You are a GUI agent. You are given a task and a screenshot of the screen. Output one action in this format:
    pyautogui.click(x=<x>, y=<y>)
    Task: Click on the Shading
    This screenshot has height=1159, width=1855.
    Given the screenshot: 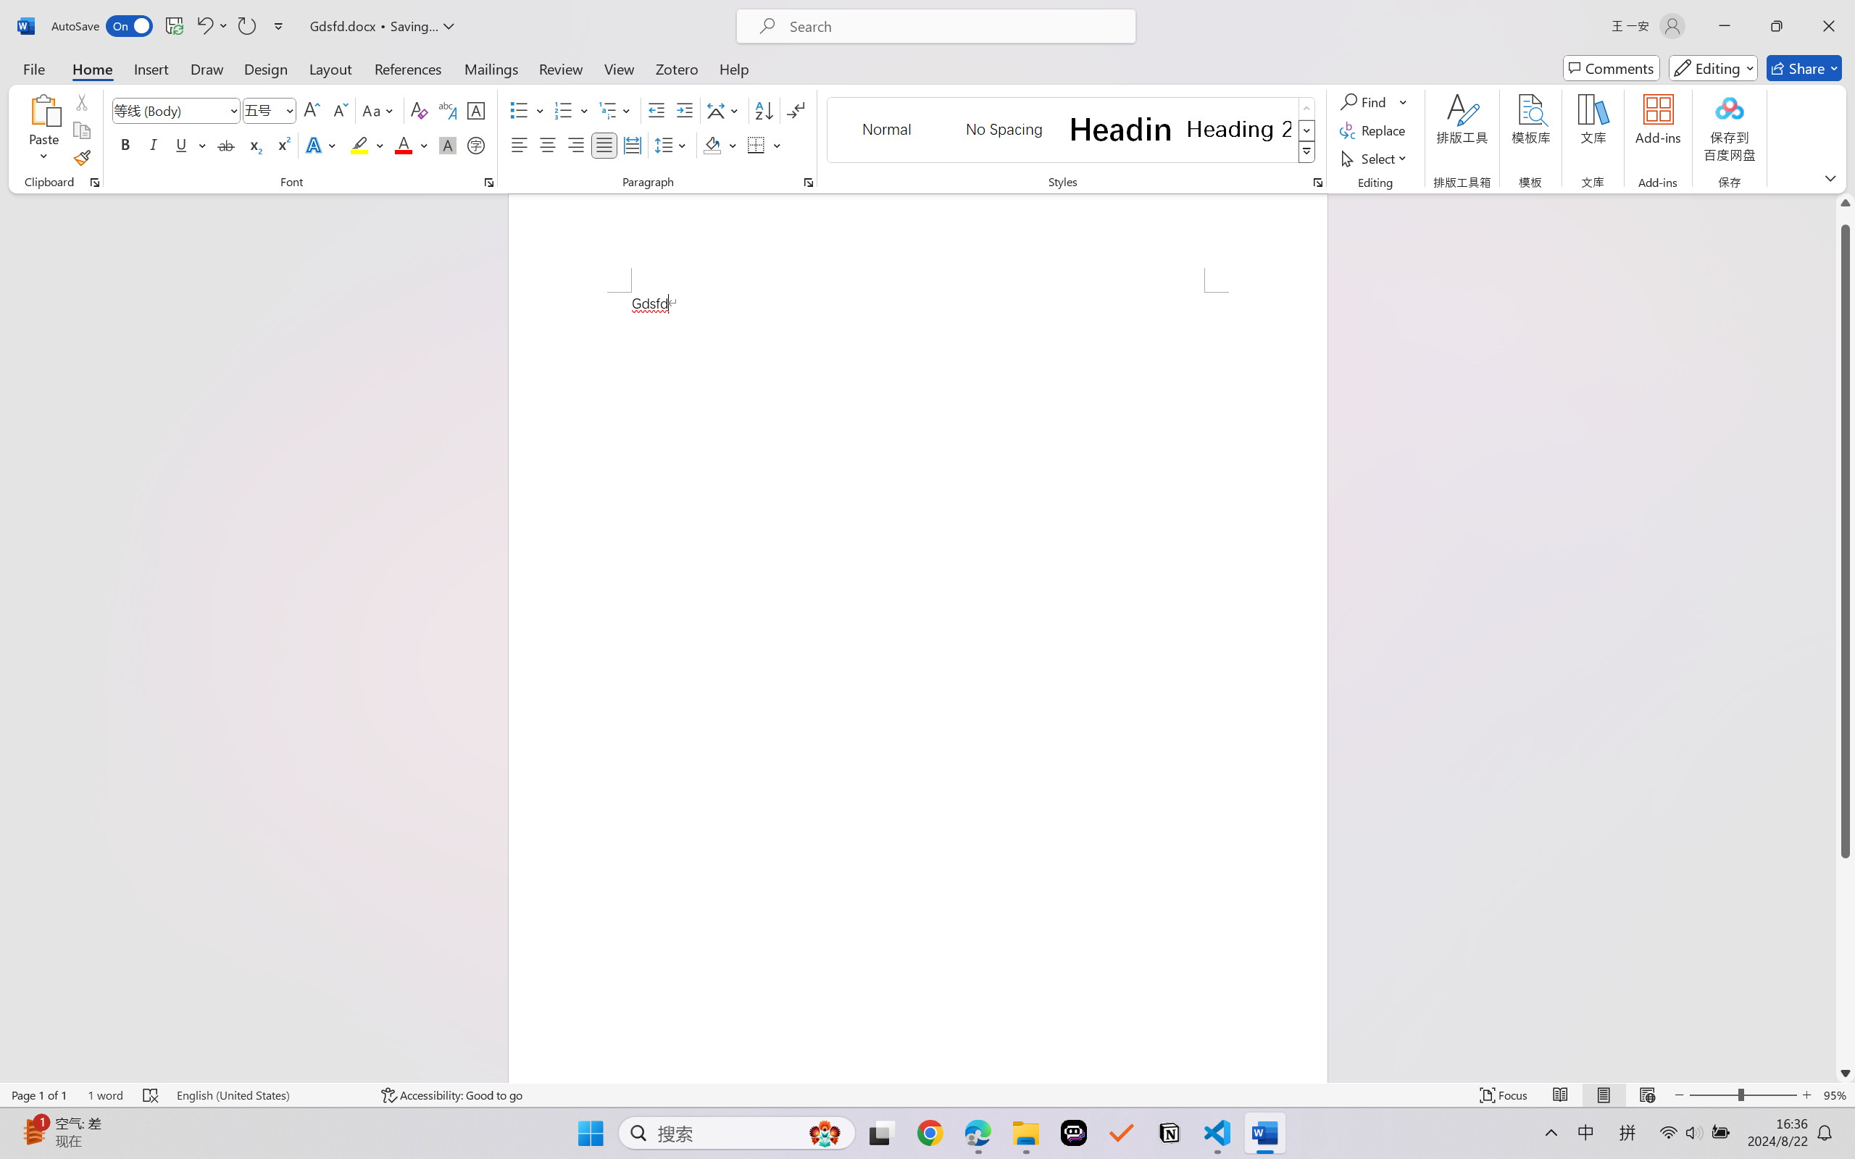 What is the action you would take?
    pyautogui.click(x=720, y=145)
    